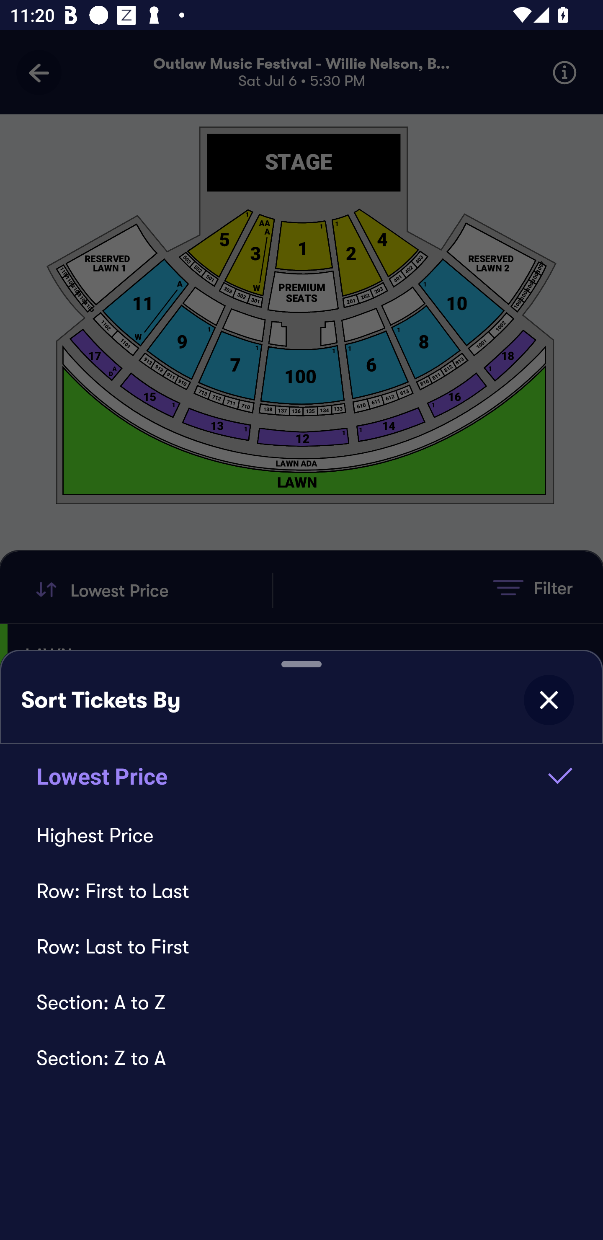 The image size is (603, 1240). Describe the element at coordinates (301, 891) in the screenshot. I see `Row: First to Last` at that location.